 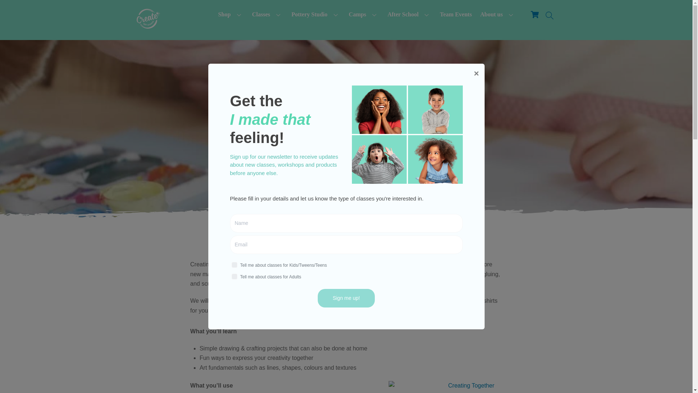 What do you see at coordinates (148, 26) in the screenshot?
I see `Create Art Studio` at bounding box center [148, 26].